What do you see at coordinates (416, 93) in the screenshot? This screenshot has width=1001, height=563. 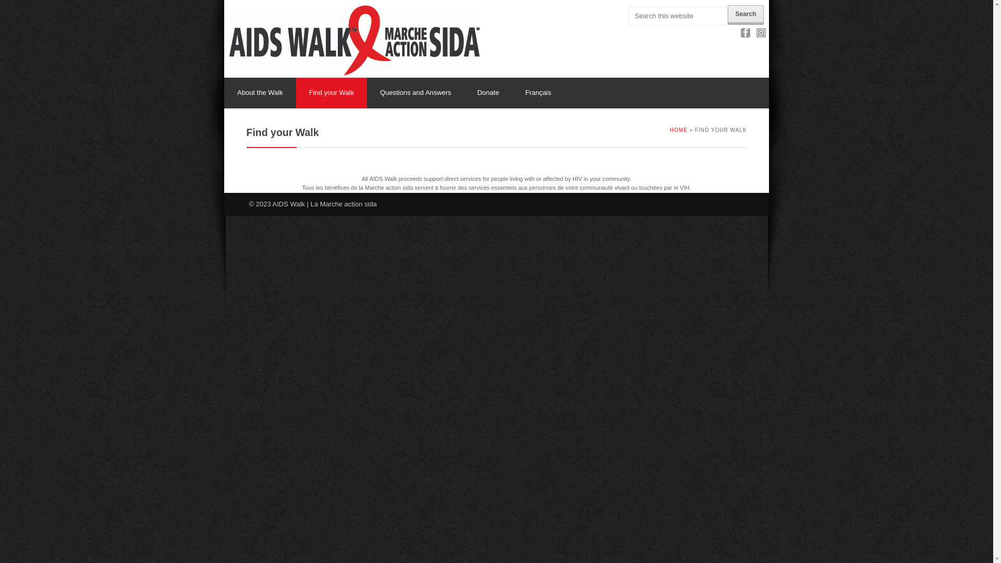 I see `Questions and Answers` at bounding box center [416, 93].